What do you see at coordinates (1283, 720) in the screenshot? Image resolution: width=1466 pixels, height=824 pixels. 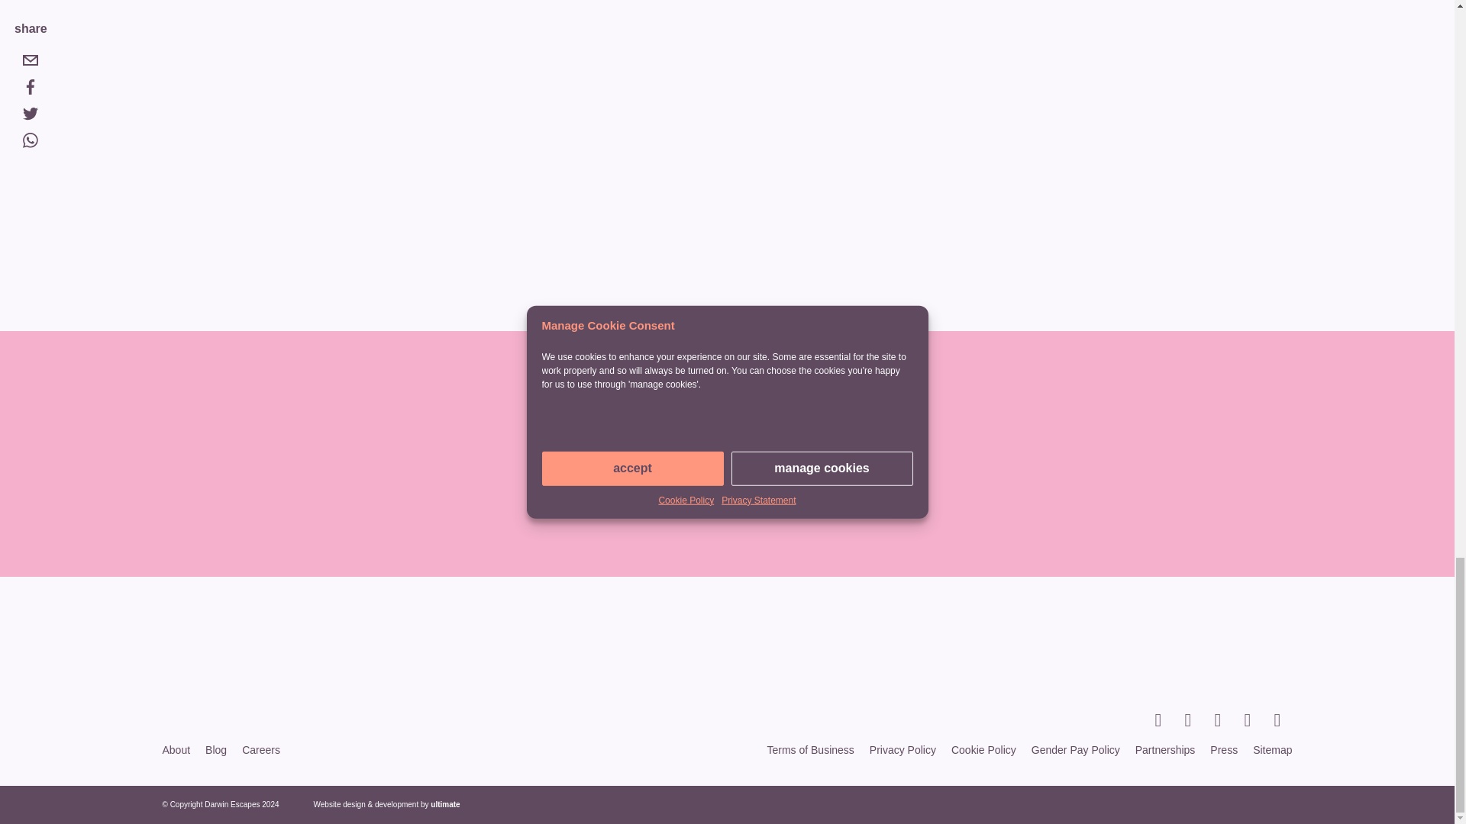 I see `Tiktok` at bounding box center [1283, 720].